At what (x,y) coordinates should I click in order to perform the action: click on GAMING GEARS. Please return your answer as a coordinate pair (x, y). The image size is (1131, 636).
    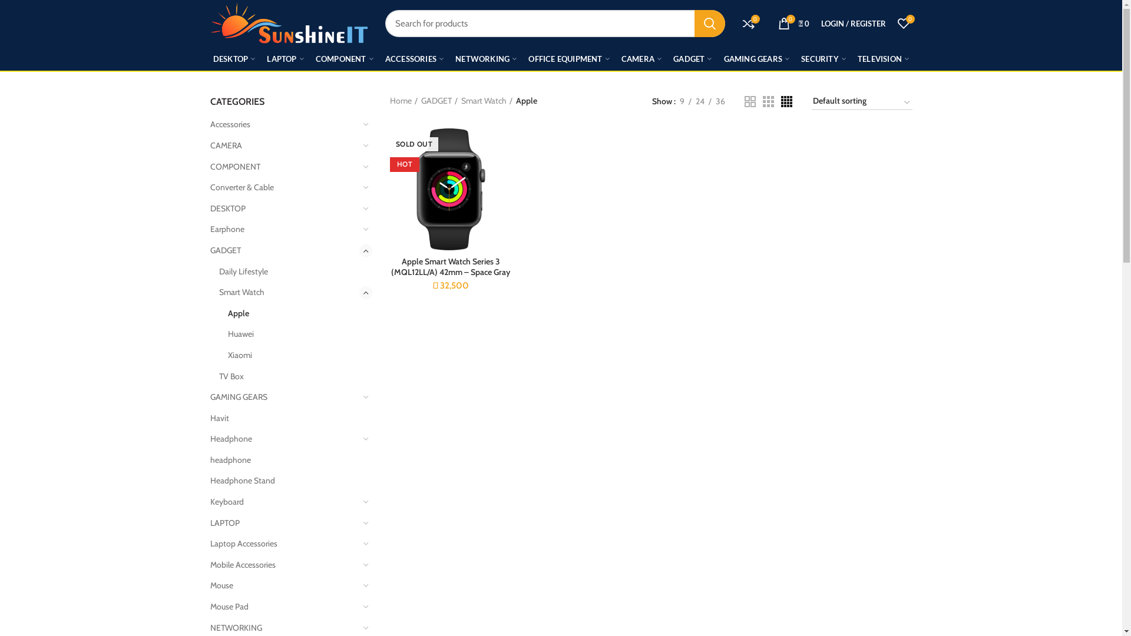
    Looking at the image, I should click on (284, 397).